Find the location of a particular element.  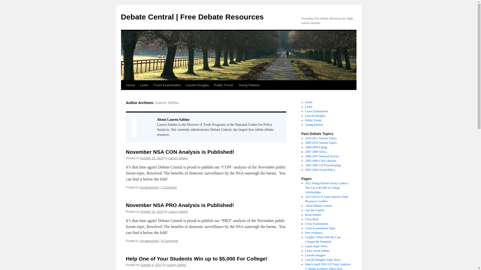

Uncategorized is located at coordinates (149, 187).